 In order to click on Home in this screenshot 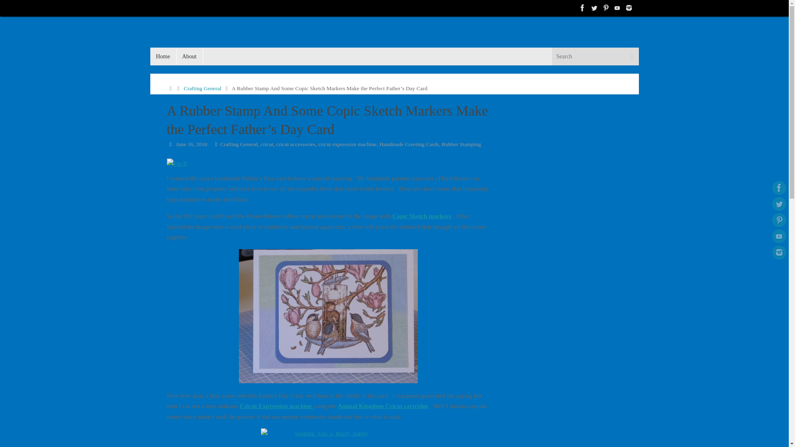, I will do `click(170, 89)`.